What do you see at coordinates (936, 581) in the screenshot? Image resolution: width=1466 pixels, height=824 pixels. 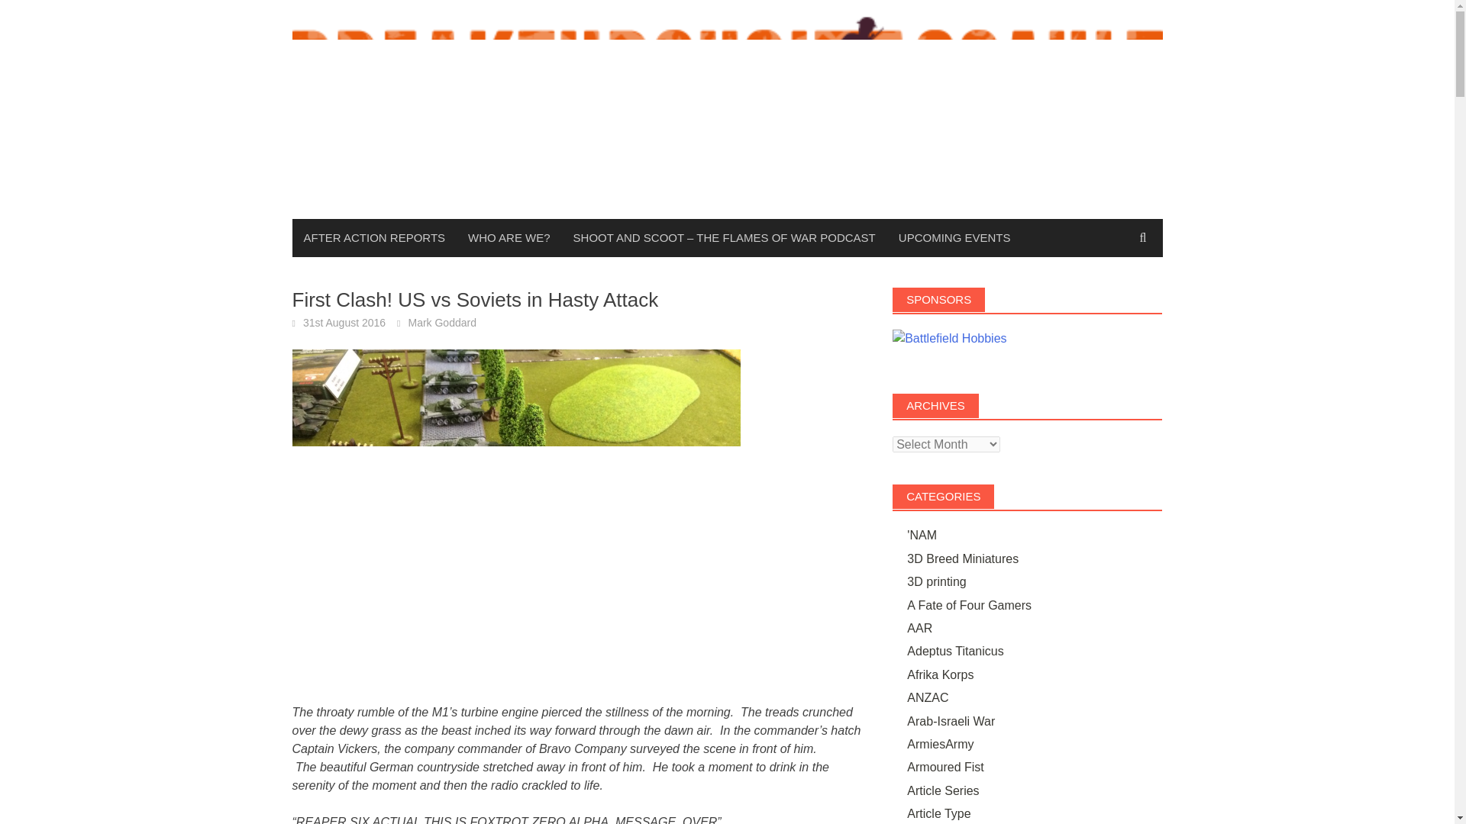 I see `3D printing` at bounding box center [936, 581].